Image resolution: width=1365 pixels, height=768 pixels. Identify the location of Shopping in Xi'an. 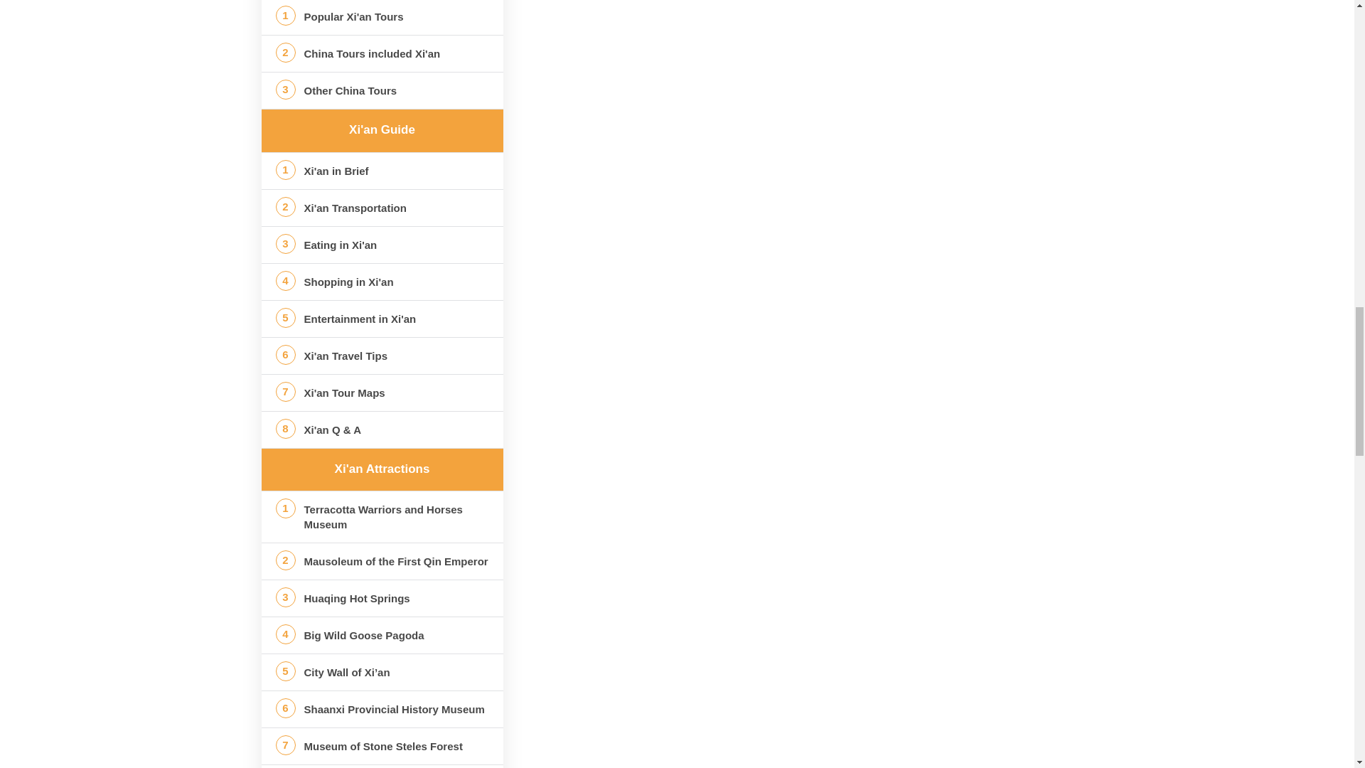
(382, 282).